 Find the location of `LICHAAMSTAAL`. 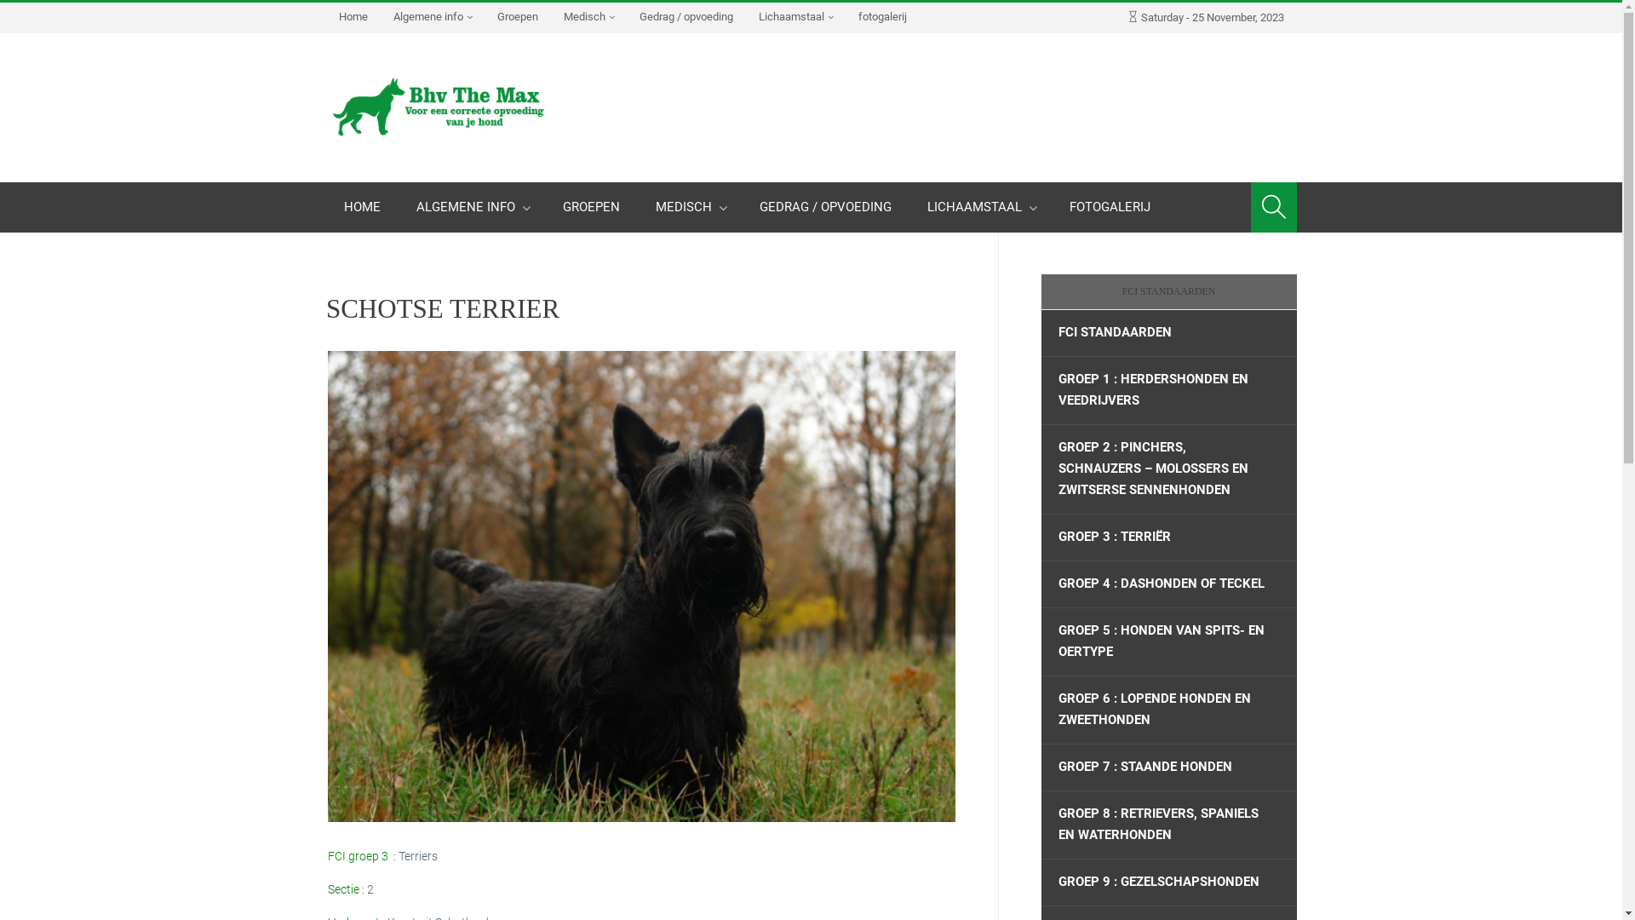

LICHAAMSTAAL is located at coordinates (981, 208).